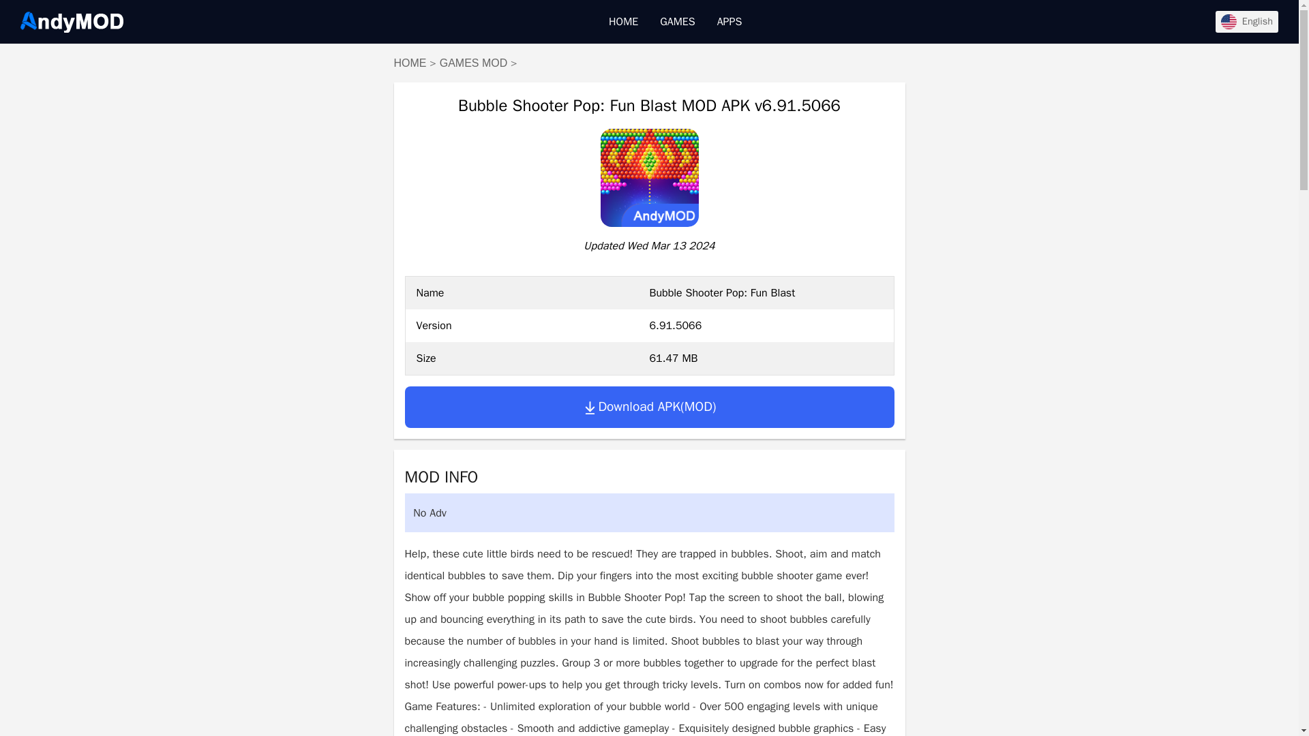  What do you see at coordinates (623, 22) in the screenshot?
I see `HOME` at bounding box center [623, 22].